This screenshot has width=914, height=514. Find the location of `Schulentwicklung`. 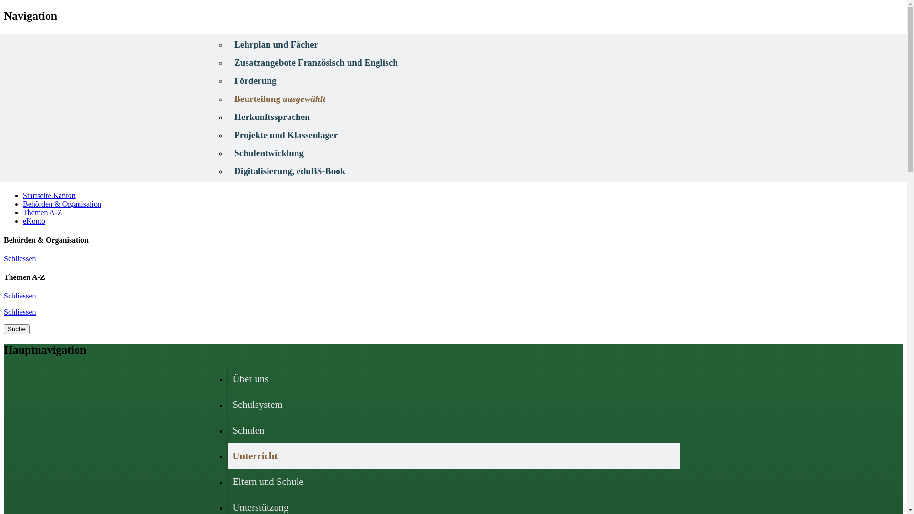

Schulentwicklung is located at coordinates (452, 153).